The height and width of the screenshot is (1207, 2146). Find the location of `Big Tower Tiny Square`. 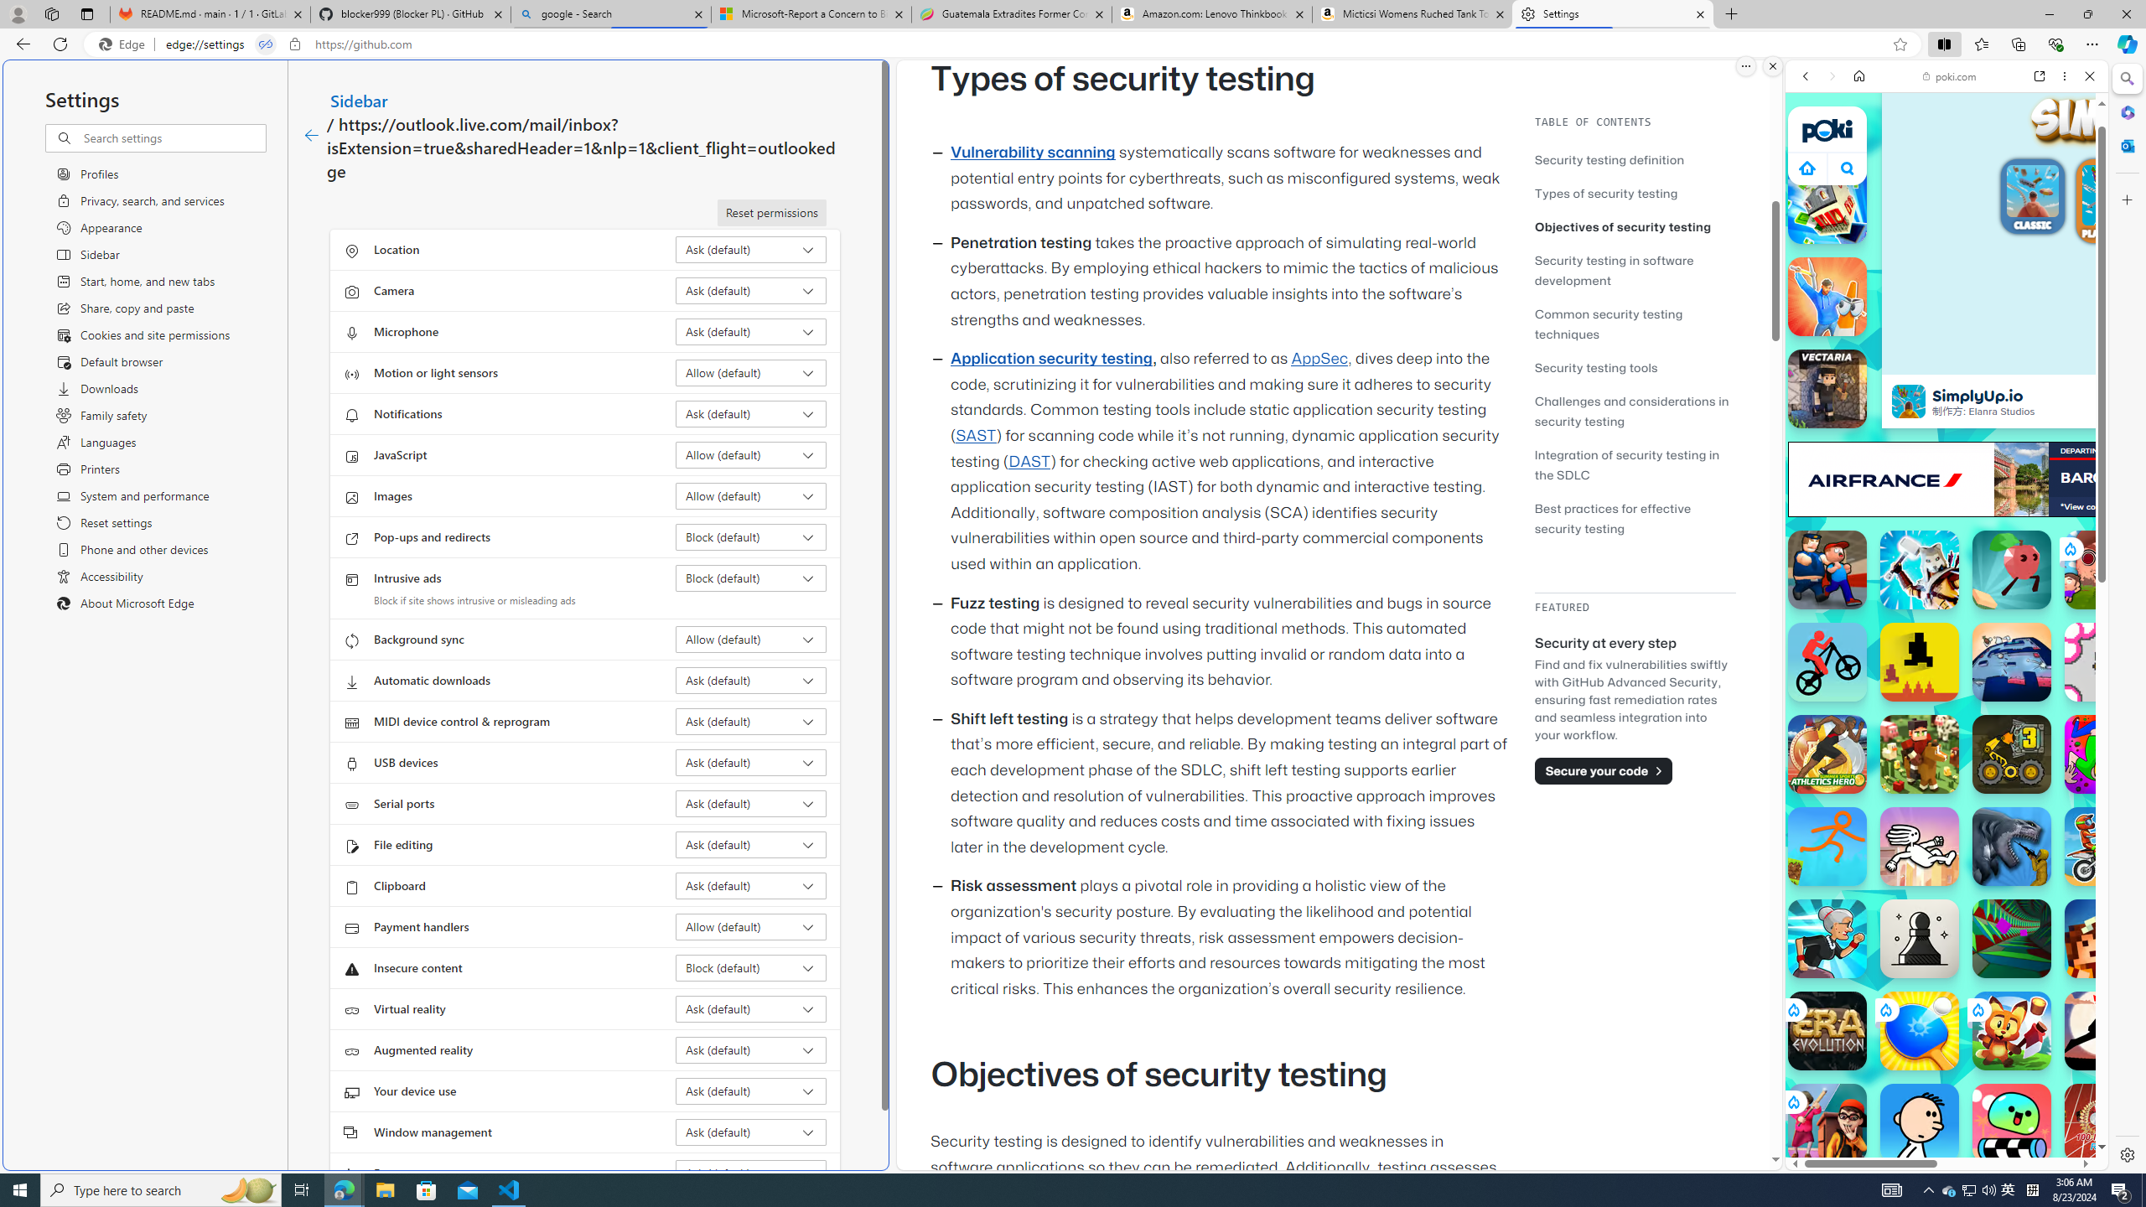

Big Tower Tiny Square is located at coordinates (2012, 662).